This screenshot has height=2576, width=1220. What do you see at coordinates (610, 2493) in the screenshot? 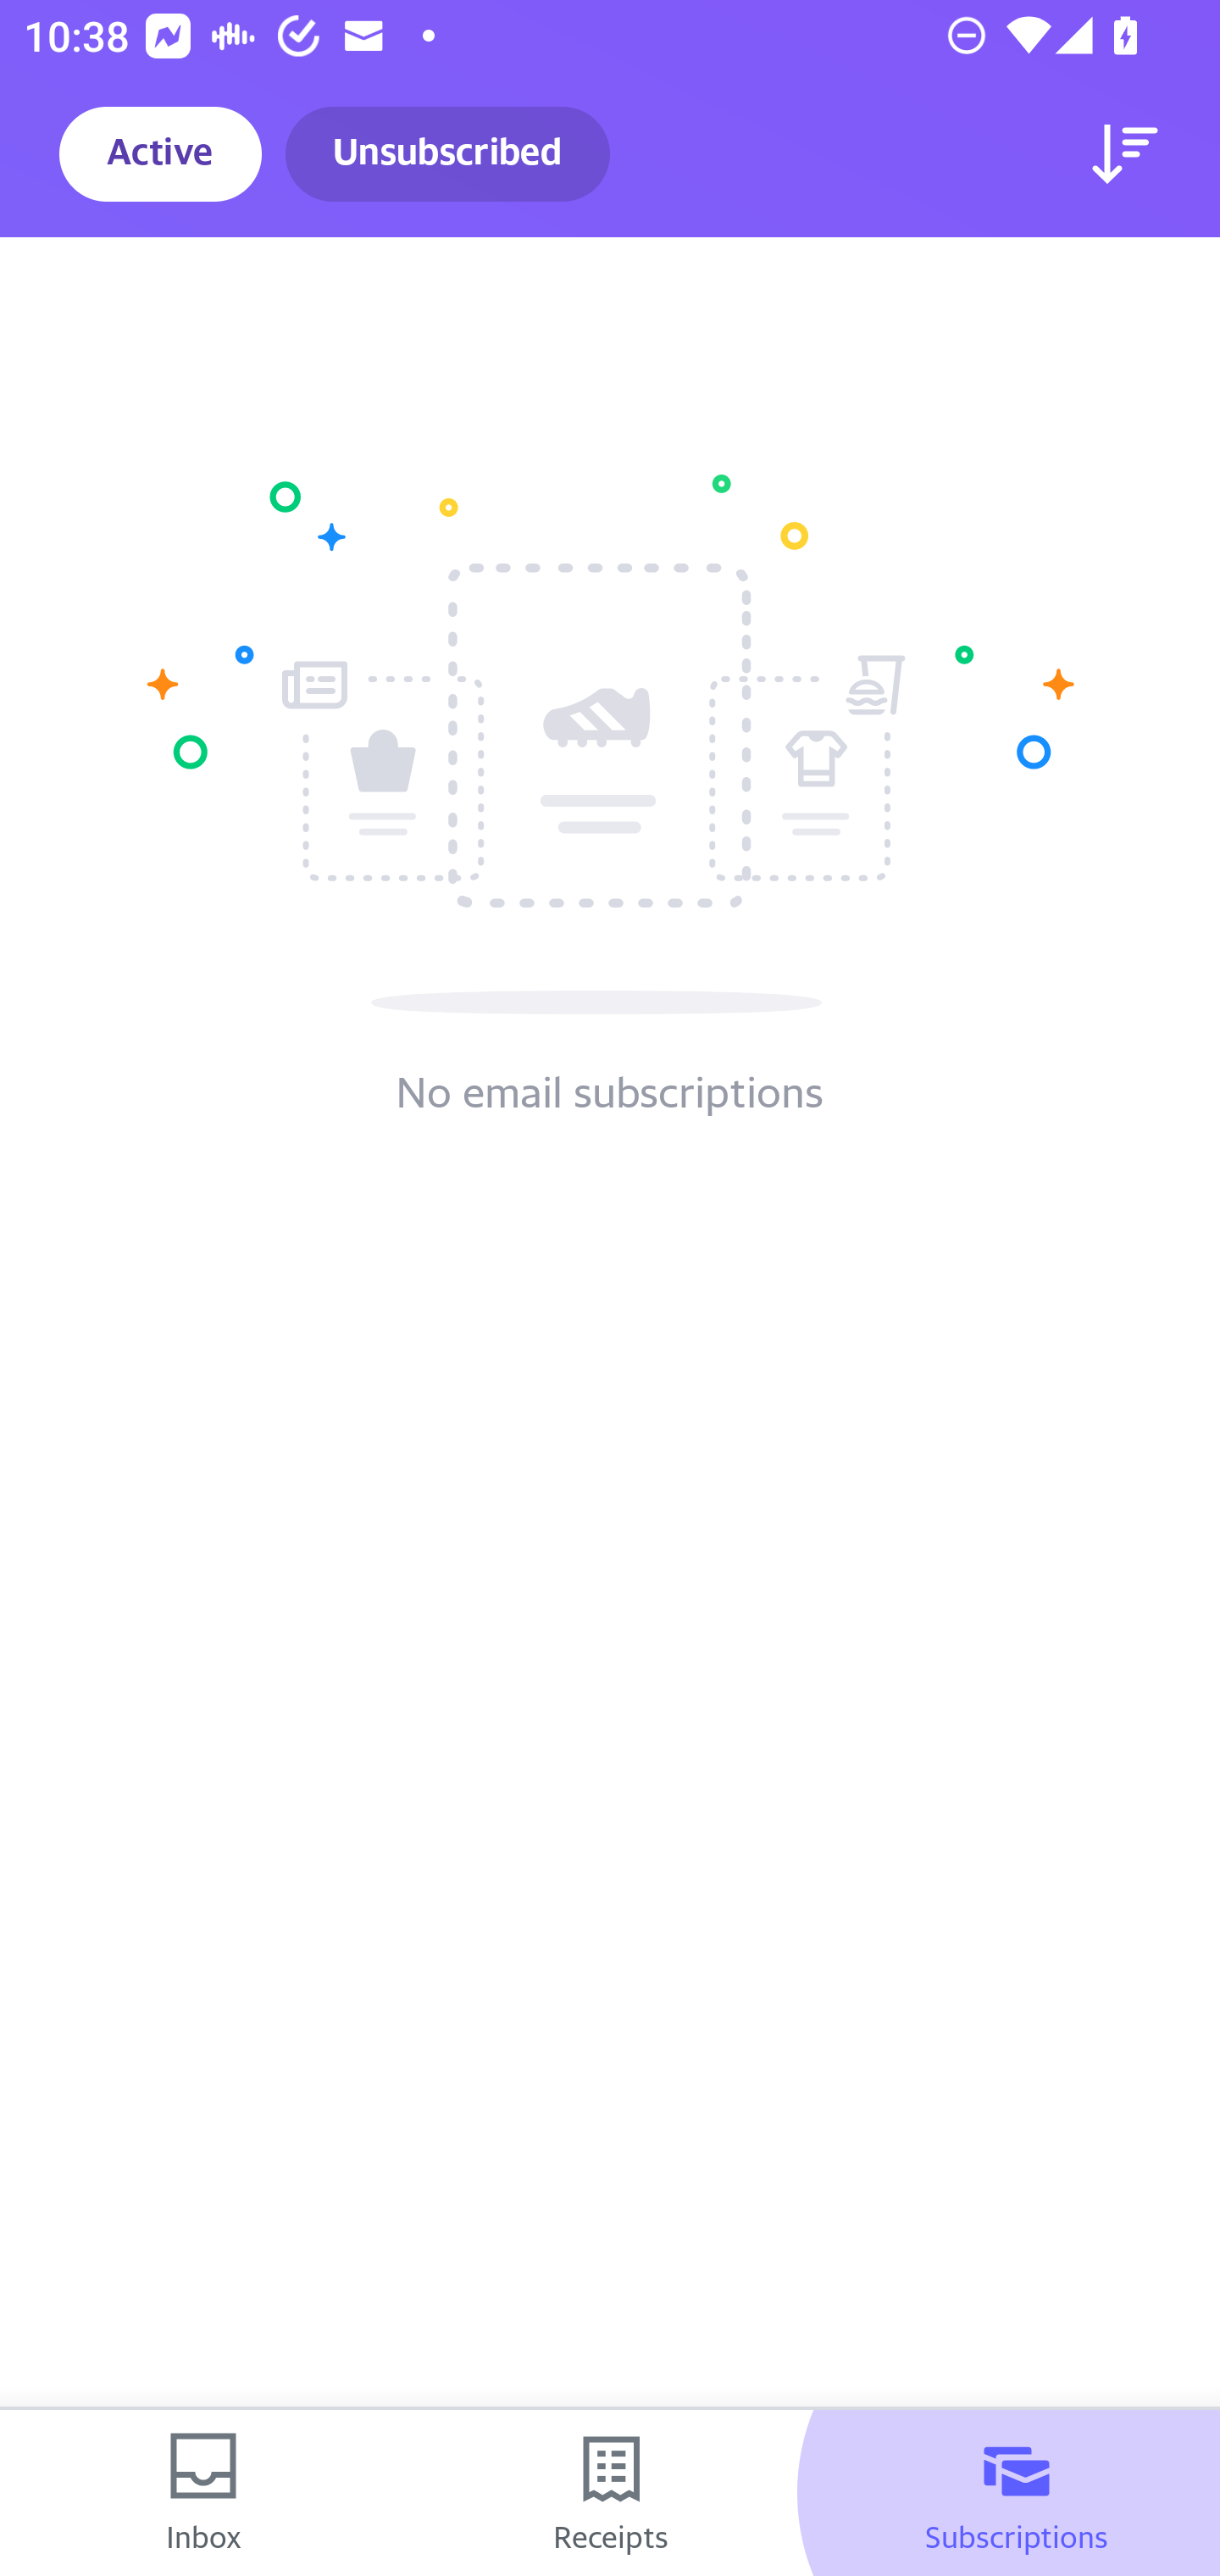
I see `Receipts` at bounding box center [610, 2493].